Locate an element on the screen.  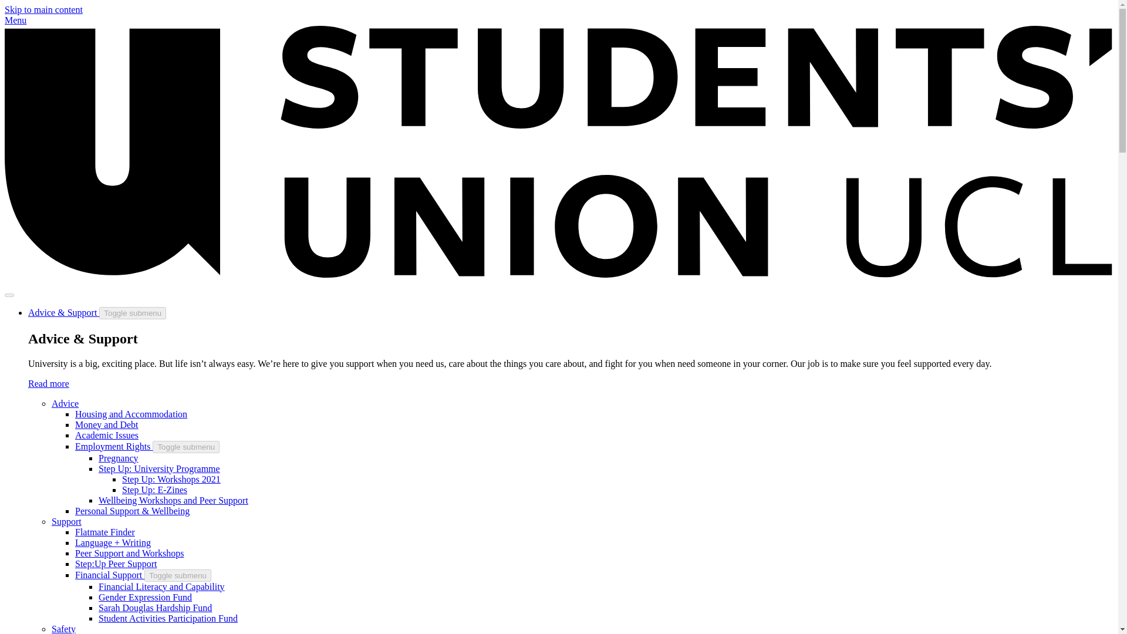
Toggle submenu is located at coordinates (177, 575).